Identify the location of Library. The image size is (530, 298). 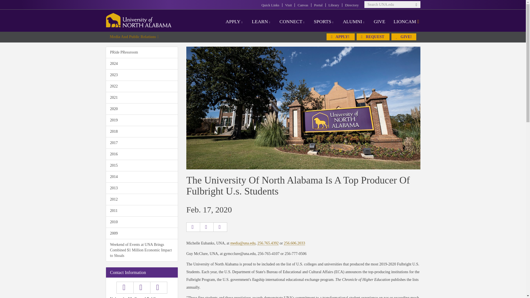
(334, 5).